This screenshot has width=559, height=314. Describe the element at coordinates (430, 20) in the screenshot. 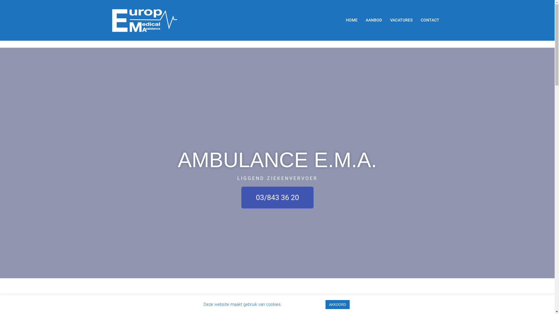

I see `CONTACT` at that location.